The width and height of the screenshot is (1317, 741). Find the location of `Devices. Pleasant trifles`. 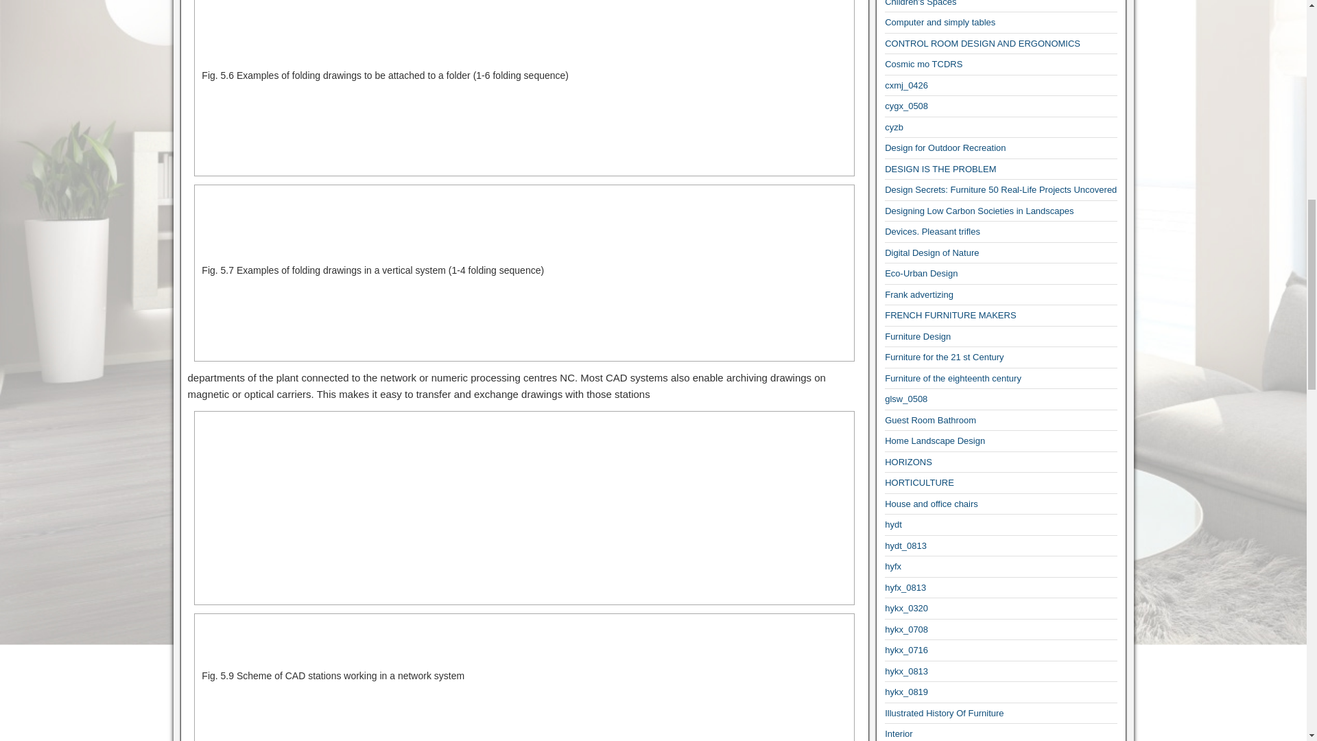

Devices. Pleasant trifles is located at coordinates (932, 231).